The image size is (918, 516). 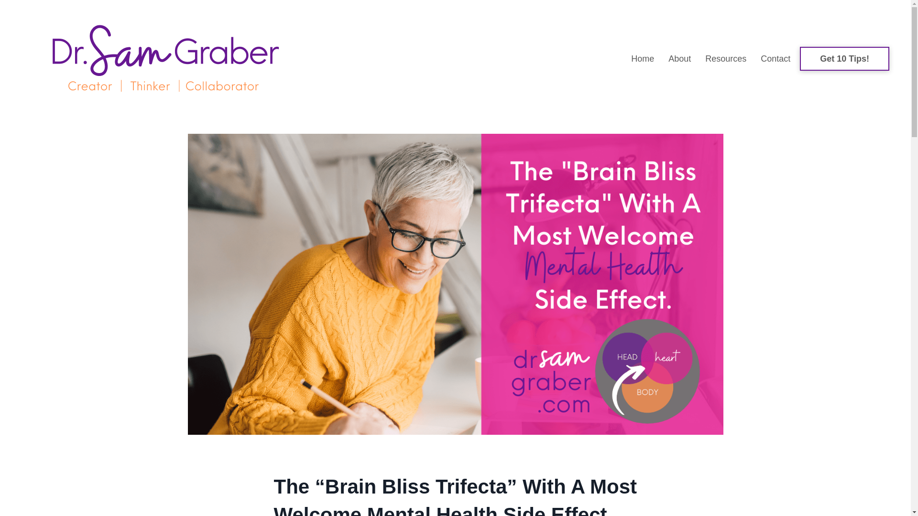 I want to click on Home, so click(x=643, y=58).